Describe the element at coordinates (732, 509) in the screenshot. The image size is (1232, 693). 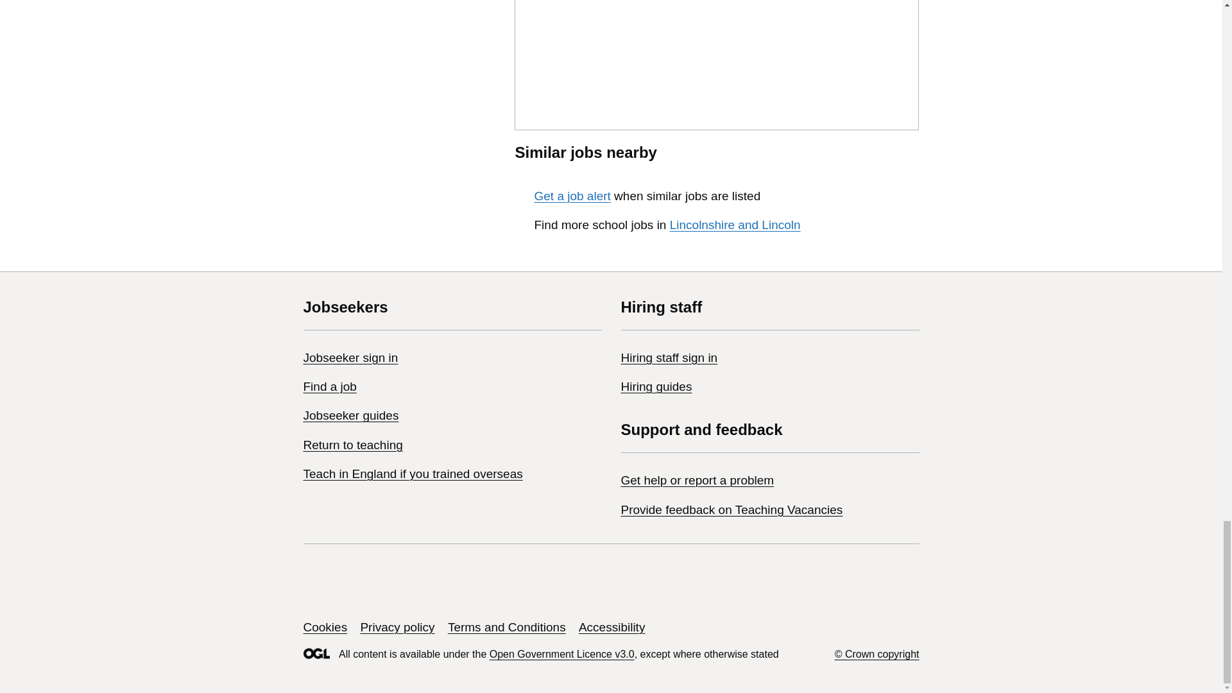
I see `Provide feedback on Teaching Vacancies` at that location.